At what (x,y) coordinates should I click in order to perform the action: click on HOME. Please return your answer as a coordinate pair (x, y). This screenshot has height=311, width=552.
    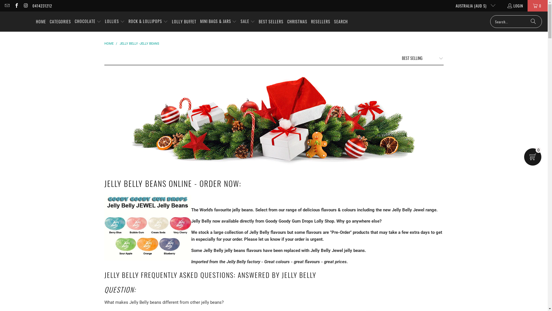
    Looking at the image, I should click on (41, 21).